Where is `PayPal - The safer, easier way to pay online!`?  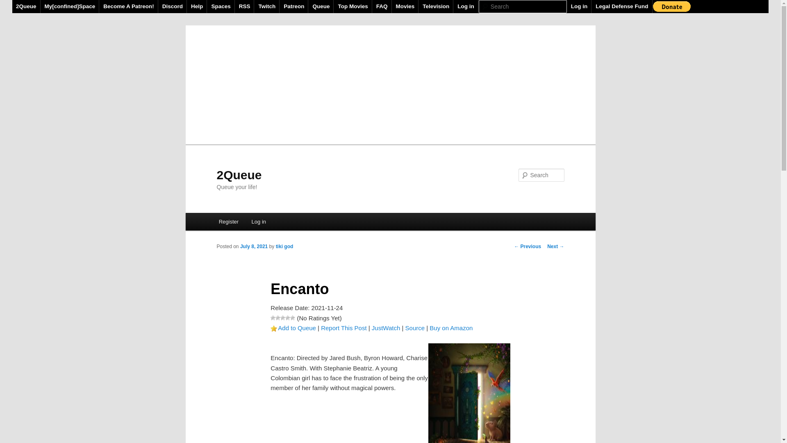
PayPal - The safer, easier way to pay online! is located at coordinates (672, 7).